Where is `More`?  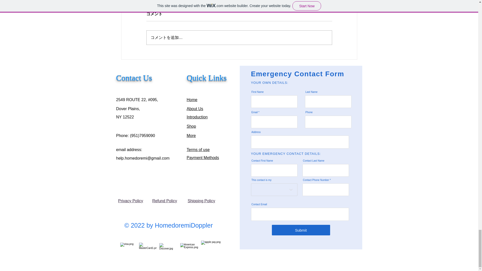 More is located at coordinates (191, 135).